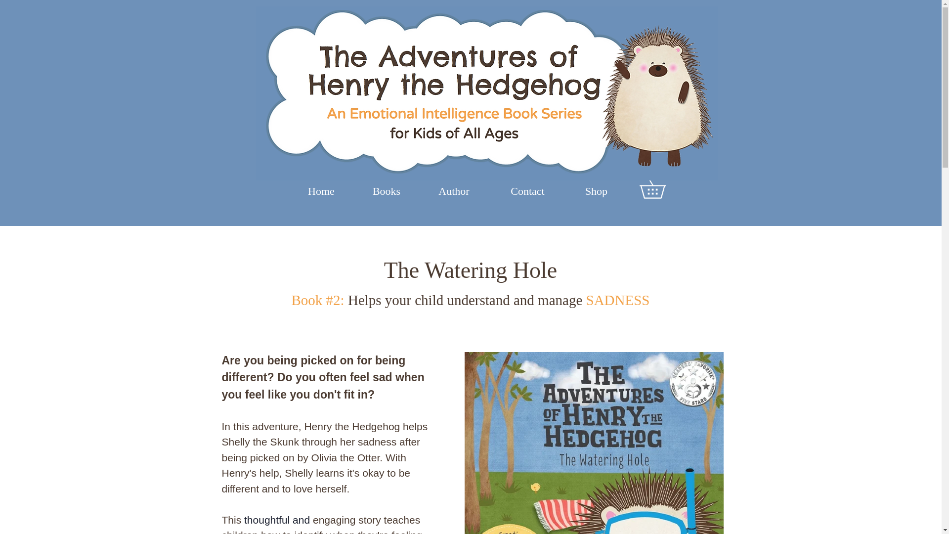 Image resolution: width=949 pixels, height=534 pixels. What do you see at coordinates (596, 191) in the screenshot?
I see `Shop` at bounding box center [596, 191].